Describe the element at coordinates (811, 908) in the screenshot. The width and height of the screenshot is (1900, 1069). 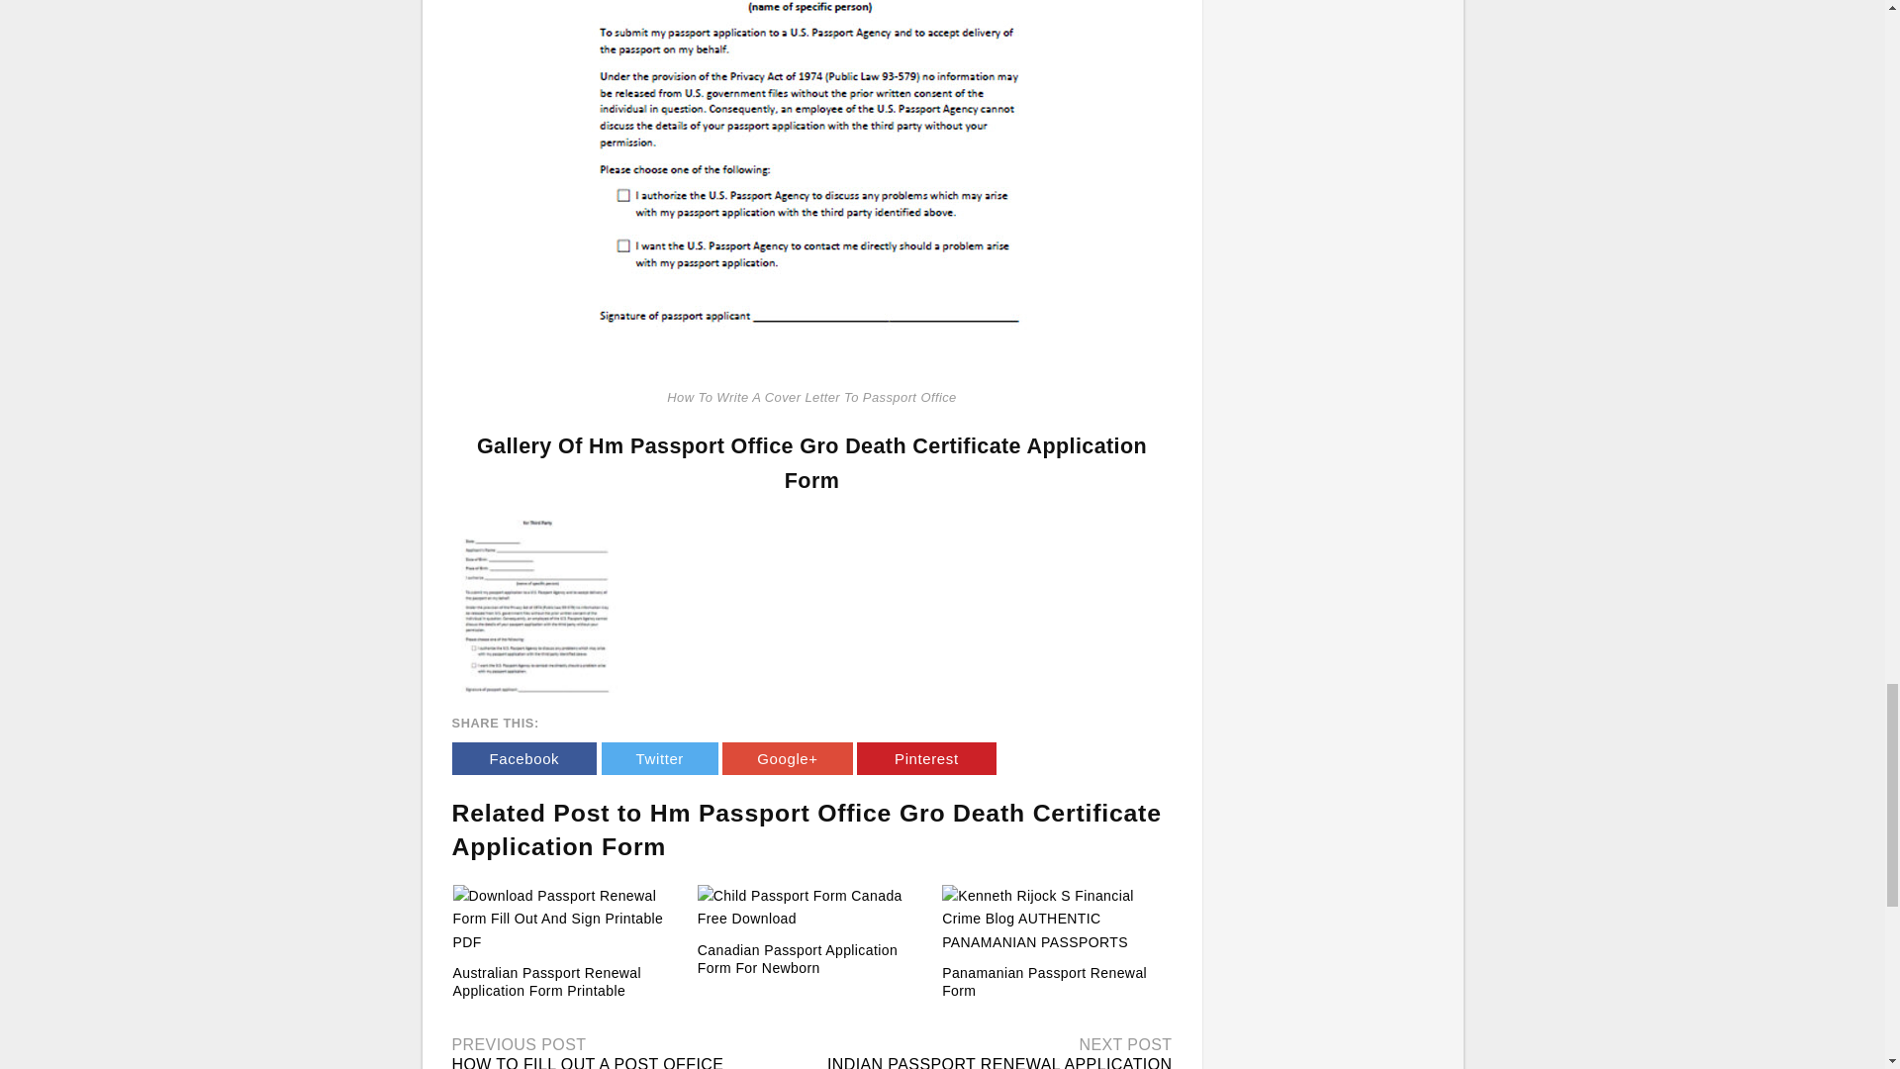
I see `Canadian Passport Application Form For Newborn` at that location.